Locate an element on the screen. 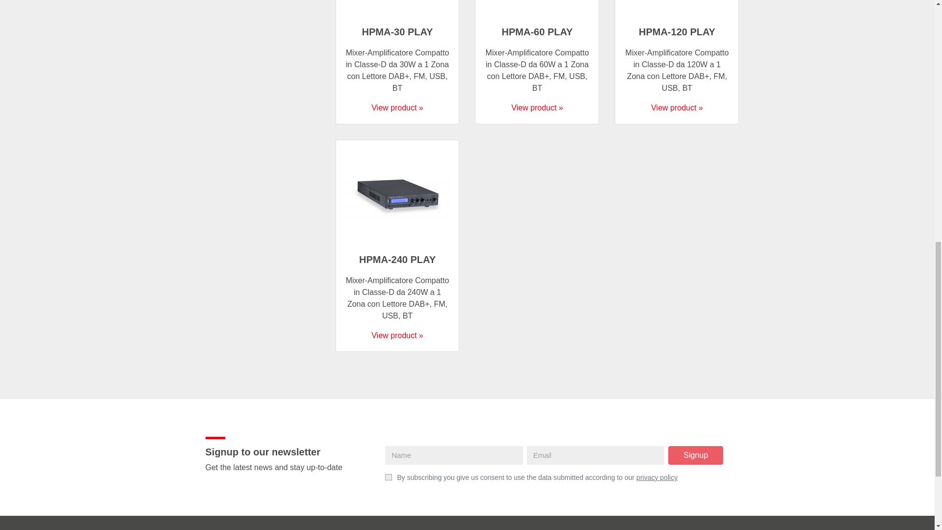 The height and width of the screenshot is (530, 942). Signup is located at coordinates (696, 455).